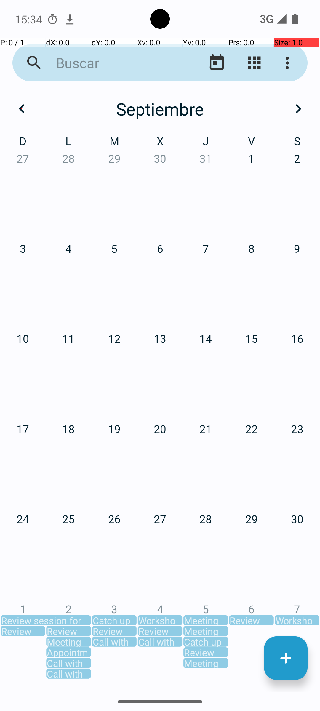 The height and width of the screenshot is (711, 320). Describe the element at coordinates (217, 63) in the screenshot. I see `Ir al día de hoy` at that location.